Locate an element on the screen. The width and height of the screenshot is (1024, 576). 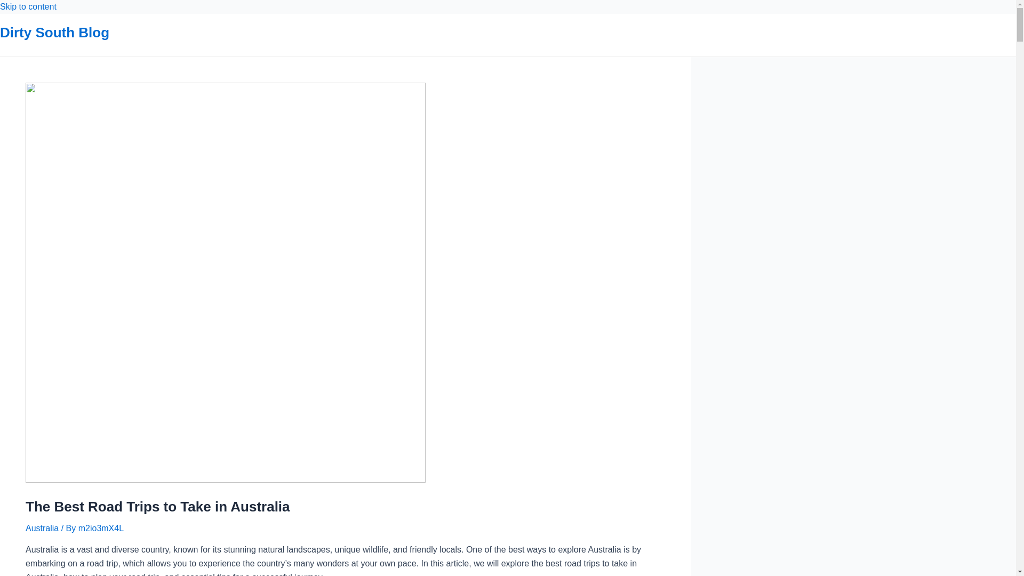
Australia is located at coordinates (42, 528).